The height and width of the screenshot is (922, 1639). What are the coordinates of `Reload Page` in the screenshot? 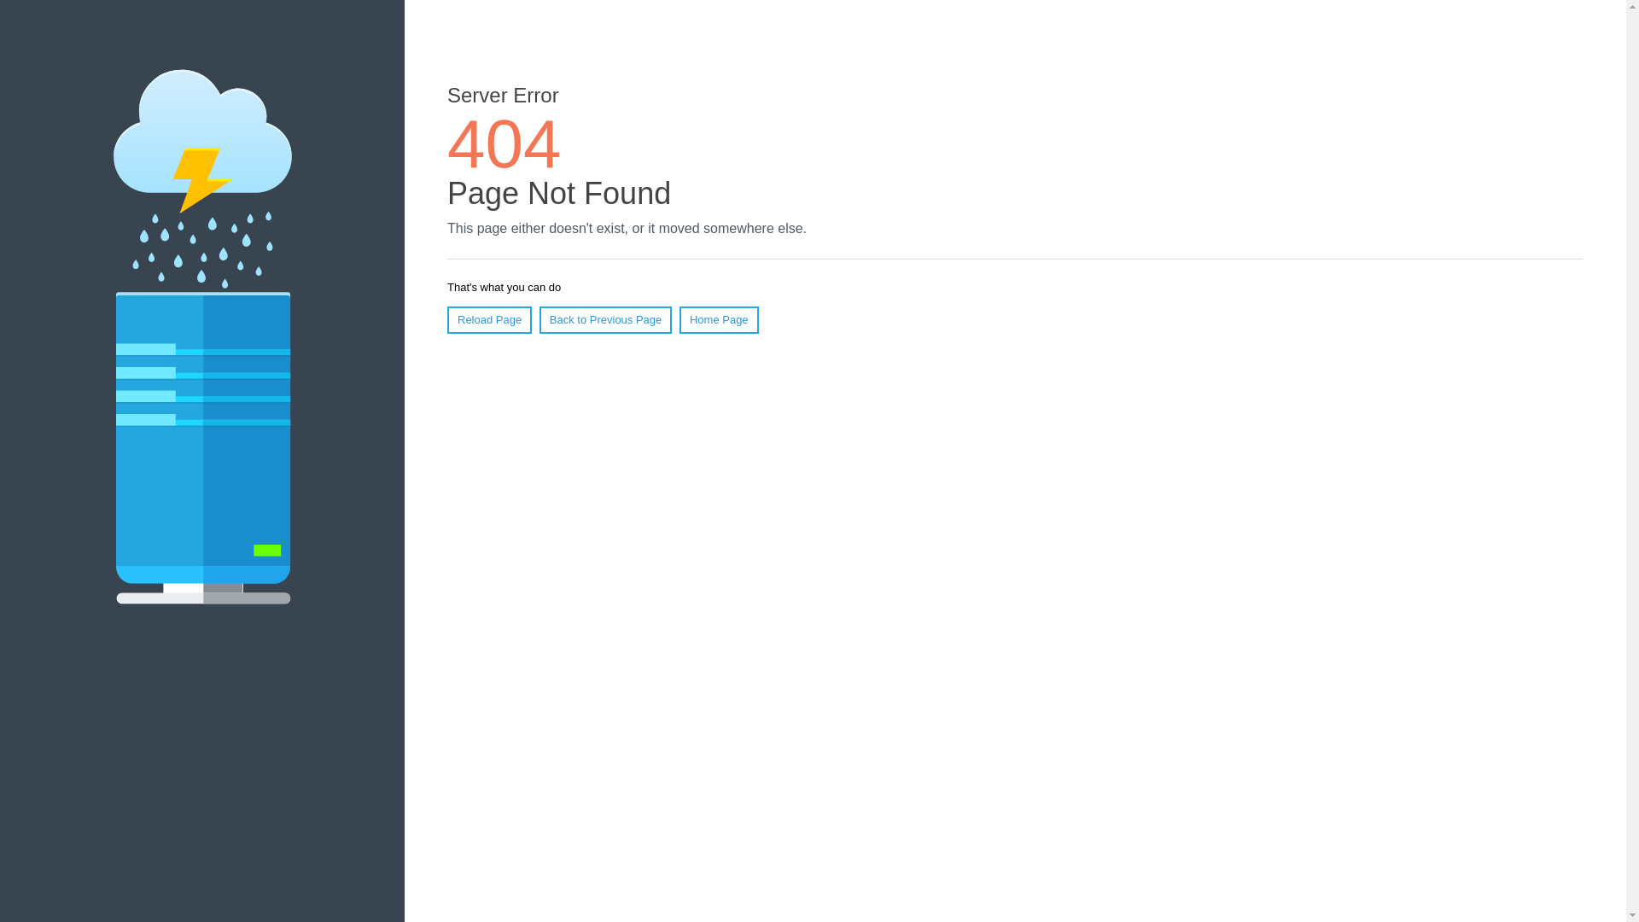 It's located at (490, 320).